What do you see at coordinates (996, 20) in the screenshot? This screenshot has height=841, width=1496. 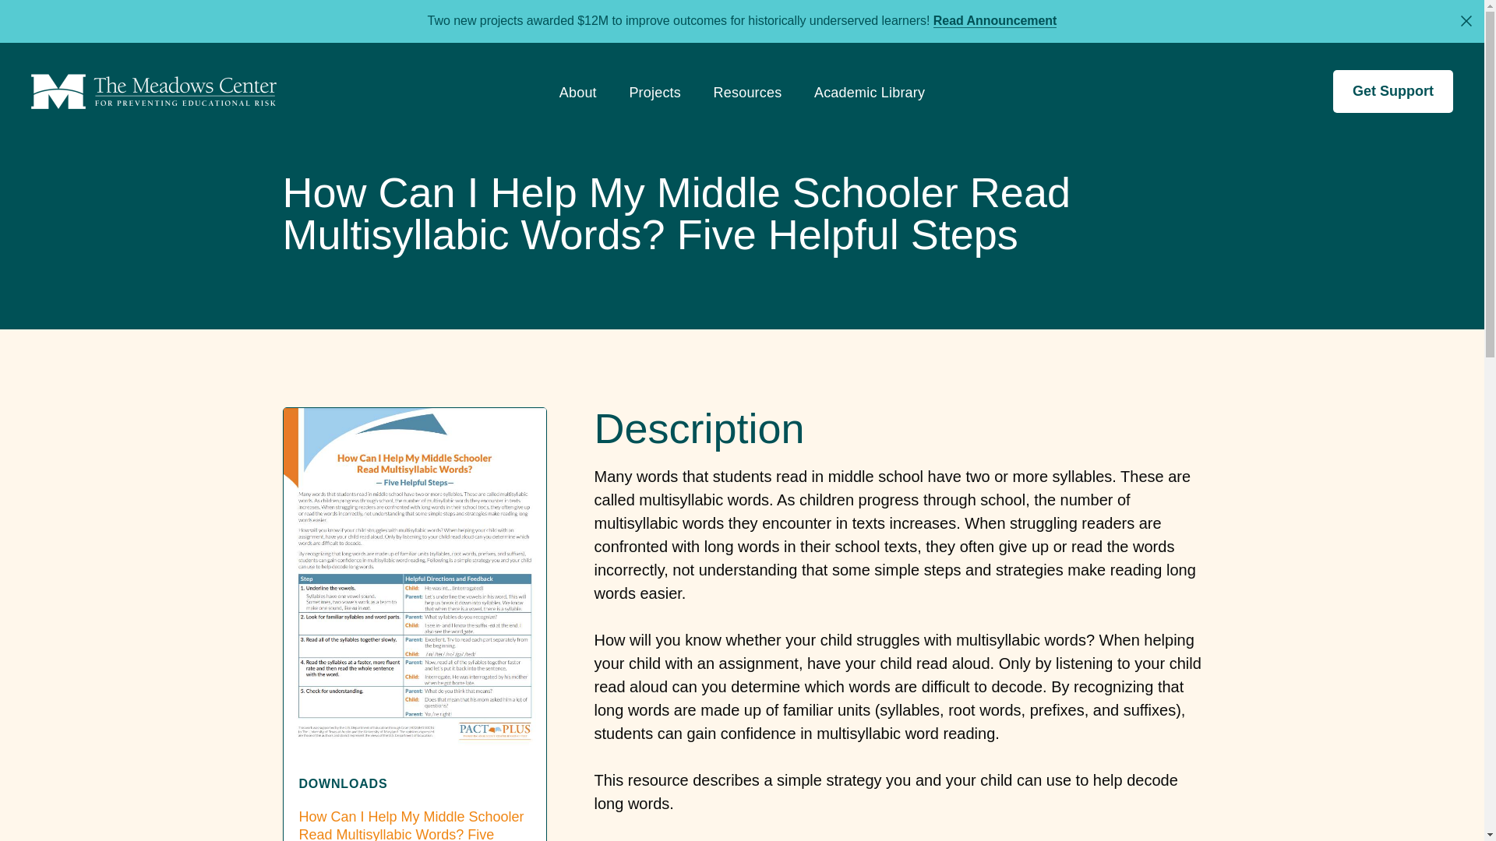 I see `Read Announcement` at bounding box center [996, 20].